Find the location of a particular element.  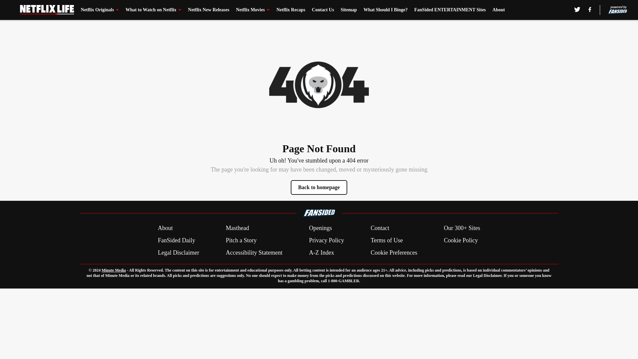

Netflix Movies is located at coordinates (253, 10).